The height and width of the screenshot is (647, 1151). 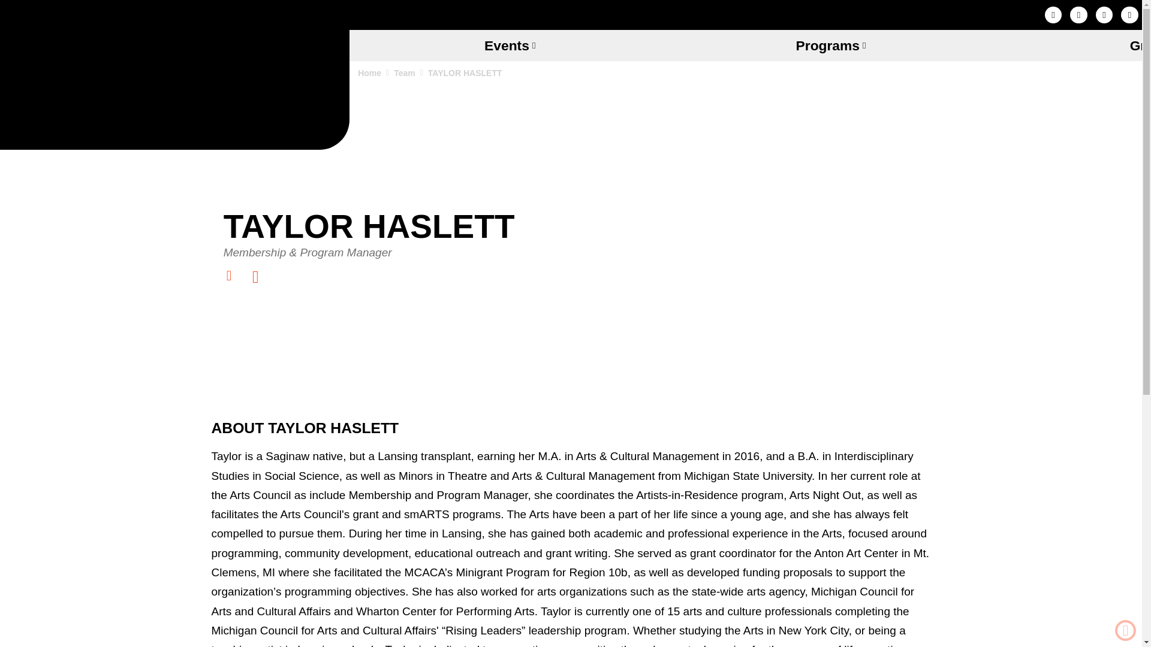 What do you see at coordinates (830, 45) in the screenshot?
I see `Programs` at bounding box center [830, 45].